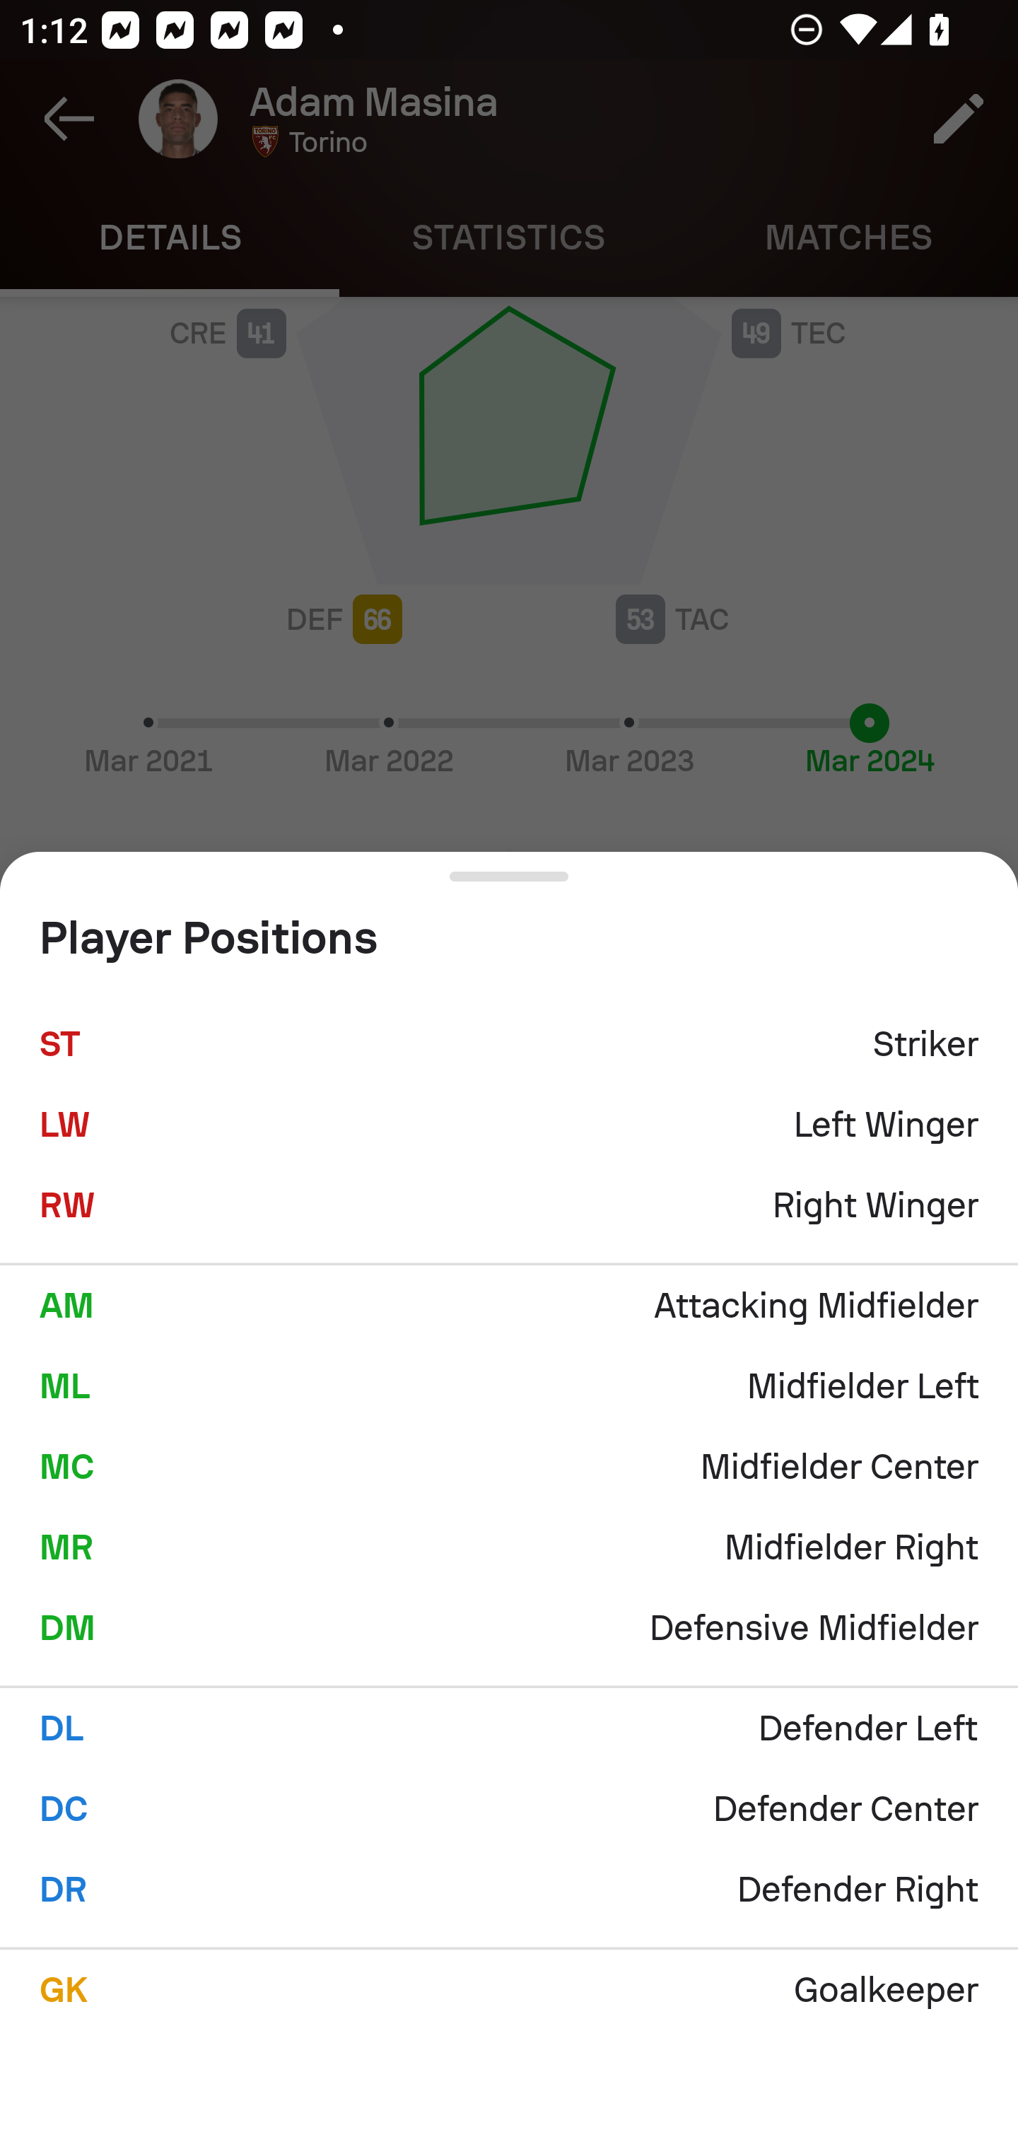 The height and width of the screenshot is (2149, 1018). I want to click on MC Midfielder Center, so click(509, 1466).